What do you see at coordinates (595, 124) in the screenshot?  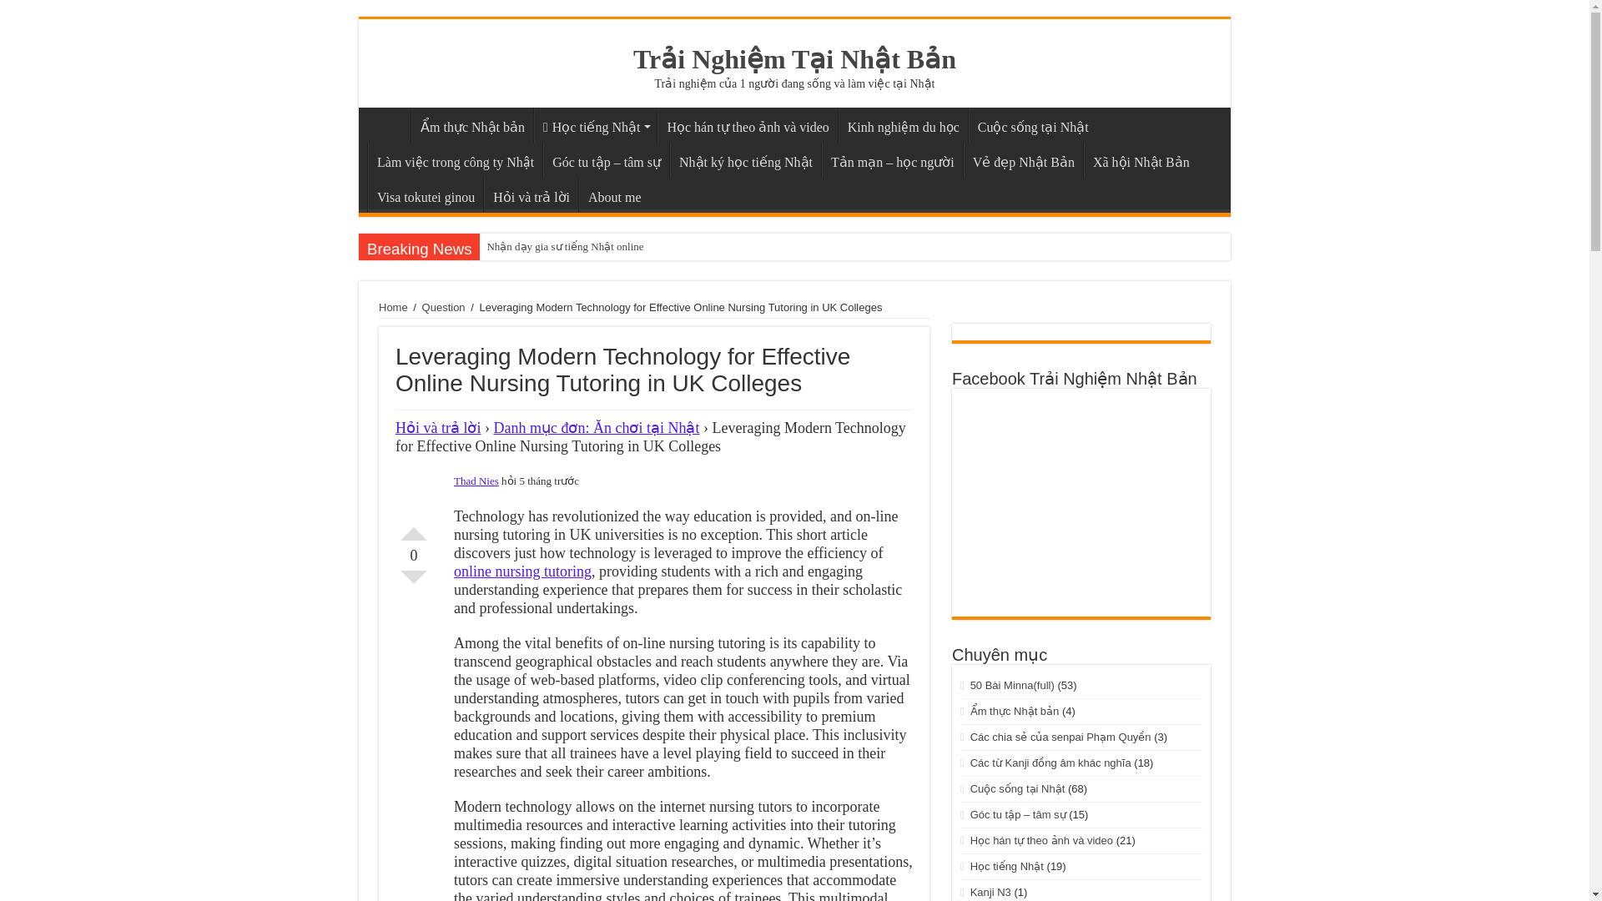 I see `N5` at bounding box center [595, 124].